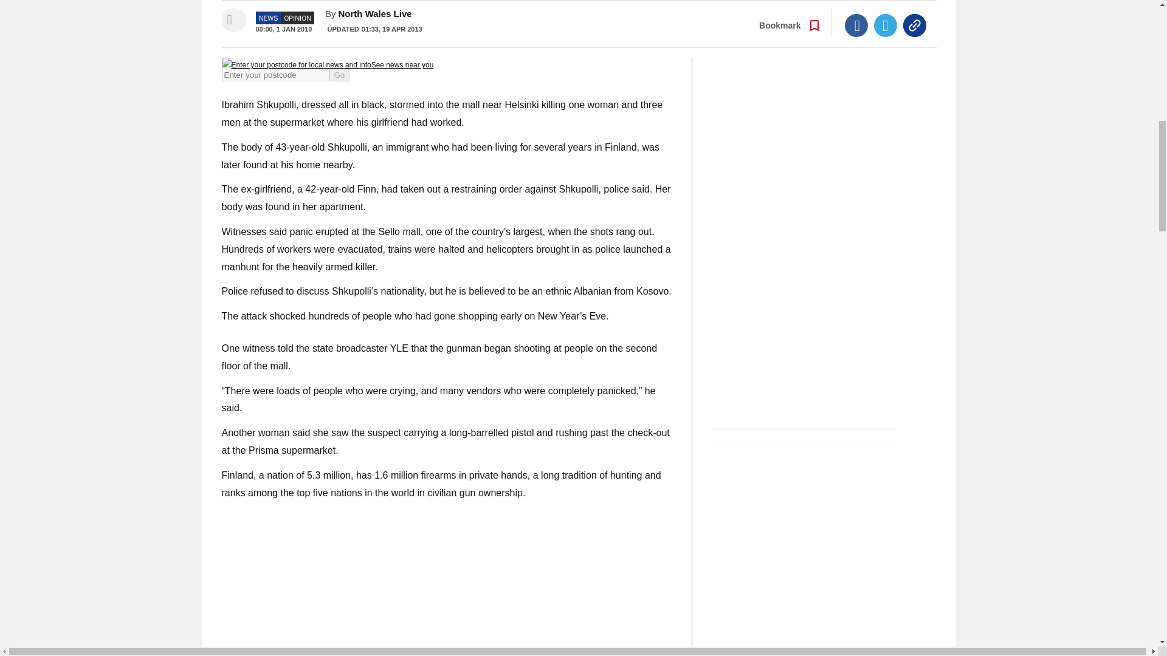 Image resolution: width=1167 pixels, height=656 pixels. Describe the element at coordinates (856, 21) in the screenshot. I see `Facebook` at that location.